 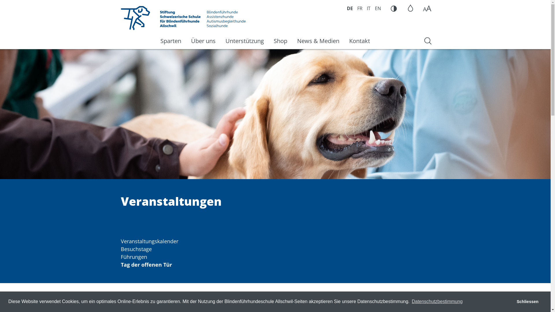 I want to click on EN, so click(x=378, y=8).